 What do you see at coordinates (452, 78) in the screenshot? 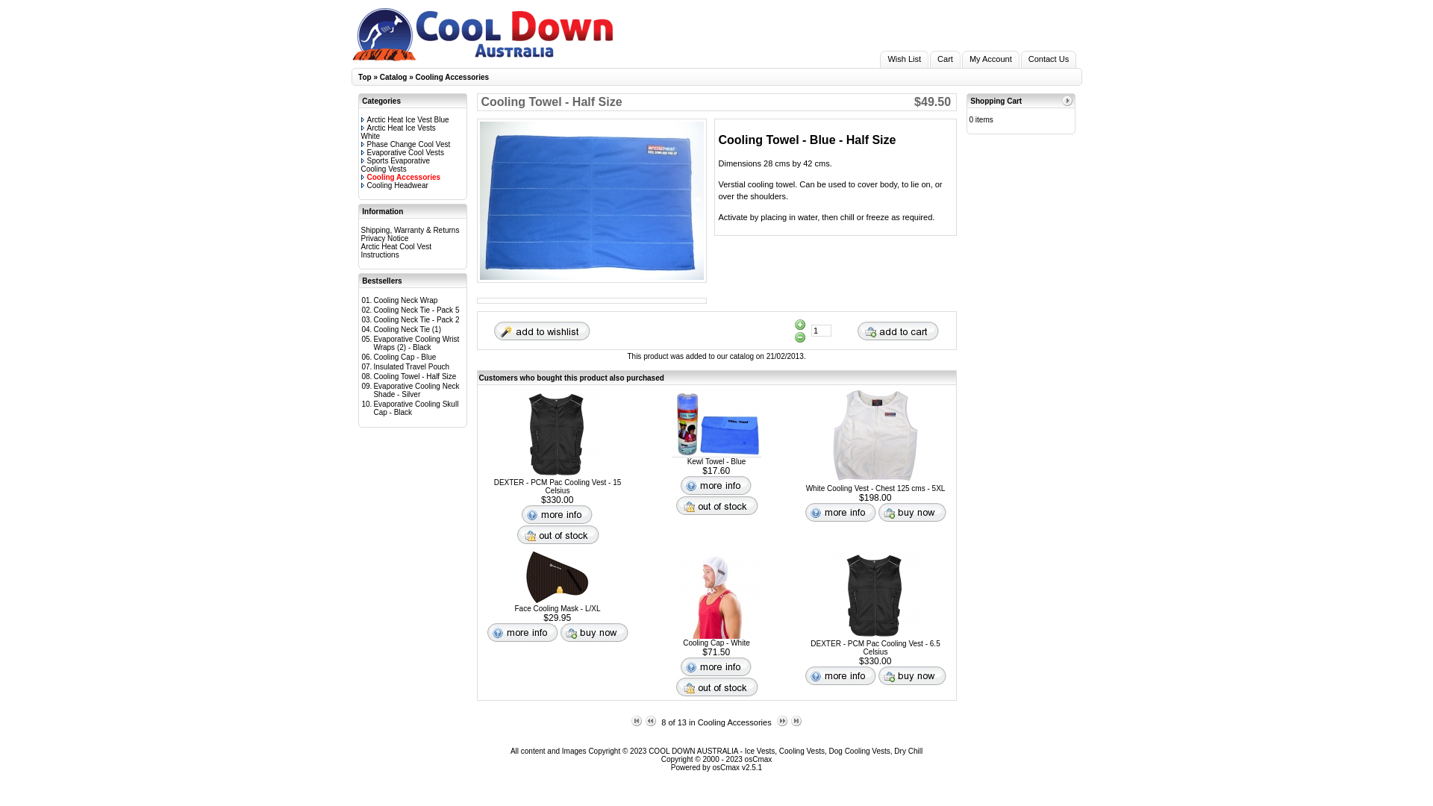
I see `Cooling Accessories` at bounding box center [452, 78].